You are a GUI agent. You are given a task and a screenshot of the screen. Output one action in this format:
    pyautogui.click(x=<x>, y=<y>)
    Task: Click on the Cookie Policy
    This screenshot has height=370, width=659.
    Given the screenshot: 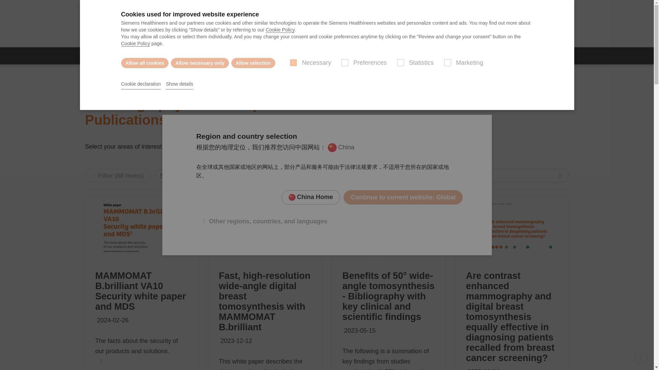 What is the action you would take?
    pyautogui.click(x=280, y=30)
    